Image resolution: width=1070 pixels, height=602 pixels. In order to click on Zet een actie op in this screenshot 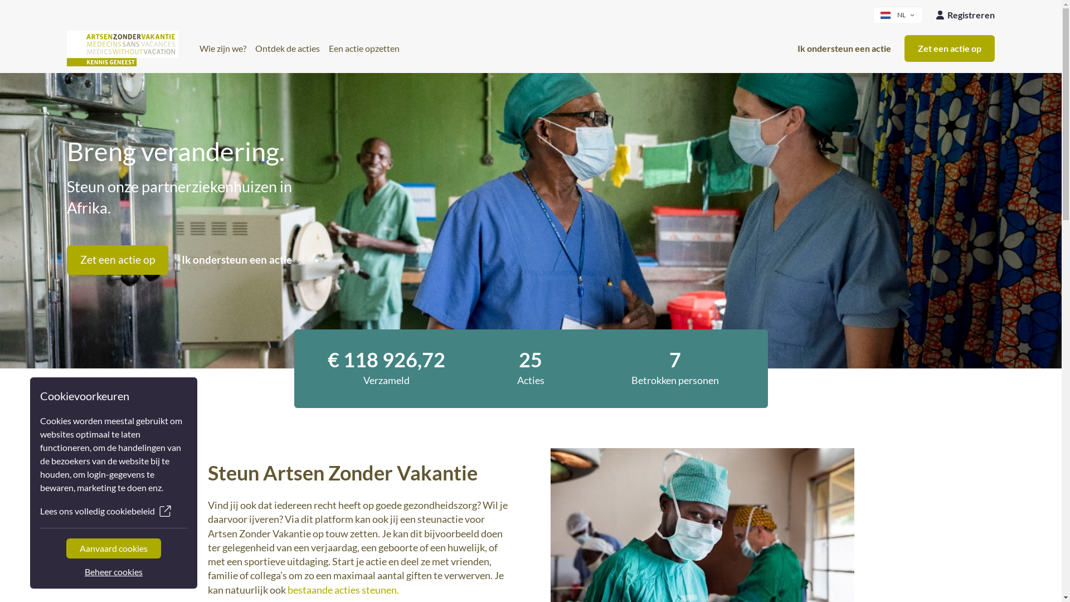, I will do `click(950, 48)`.